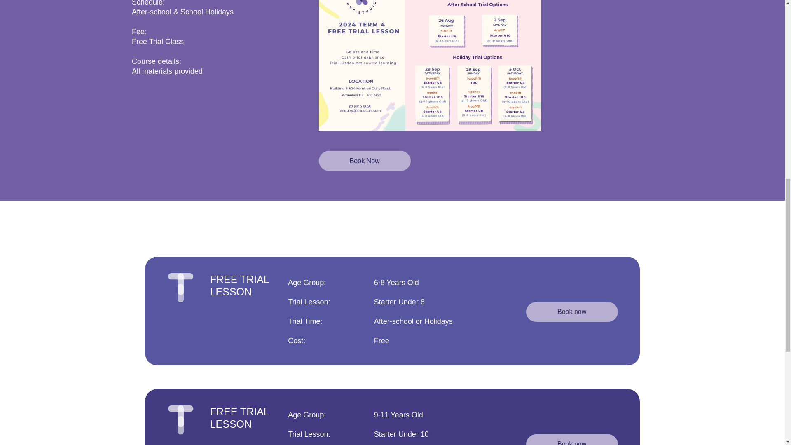 Image resolution: width=791 pixels, height=445 pixels. What do you see at coordinates (572, 440) in the screenshot?
I see `Book now` at bounding box center [572, 440].